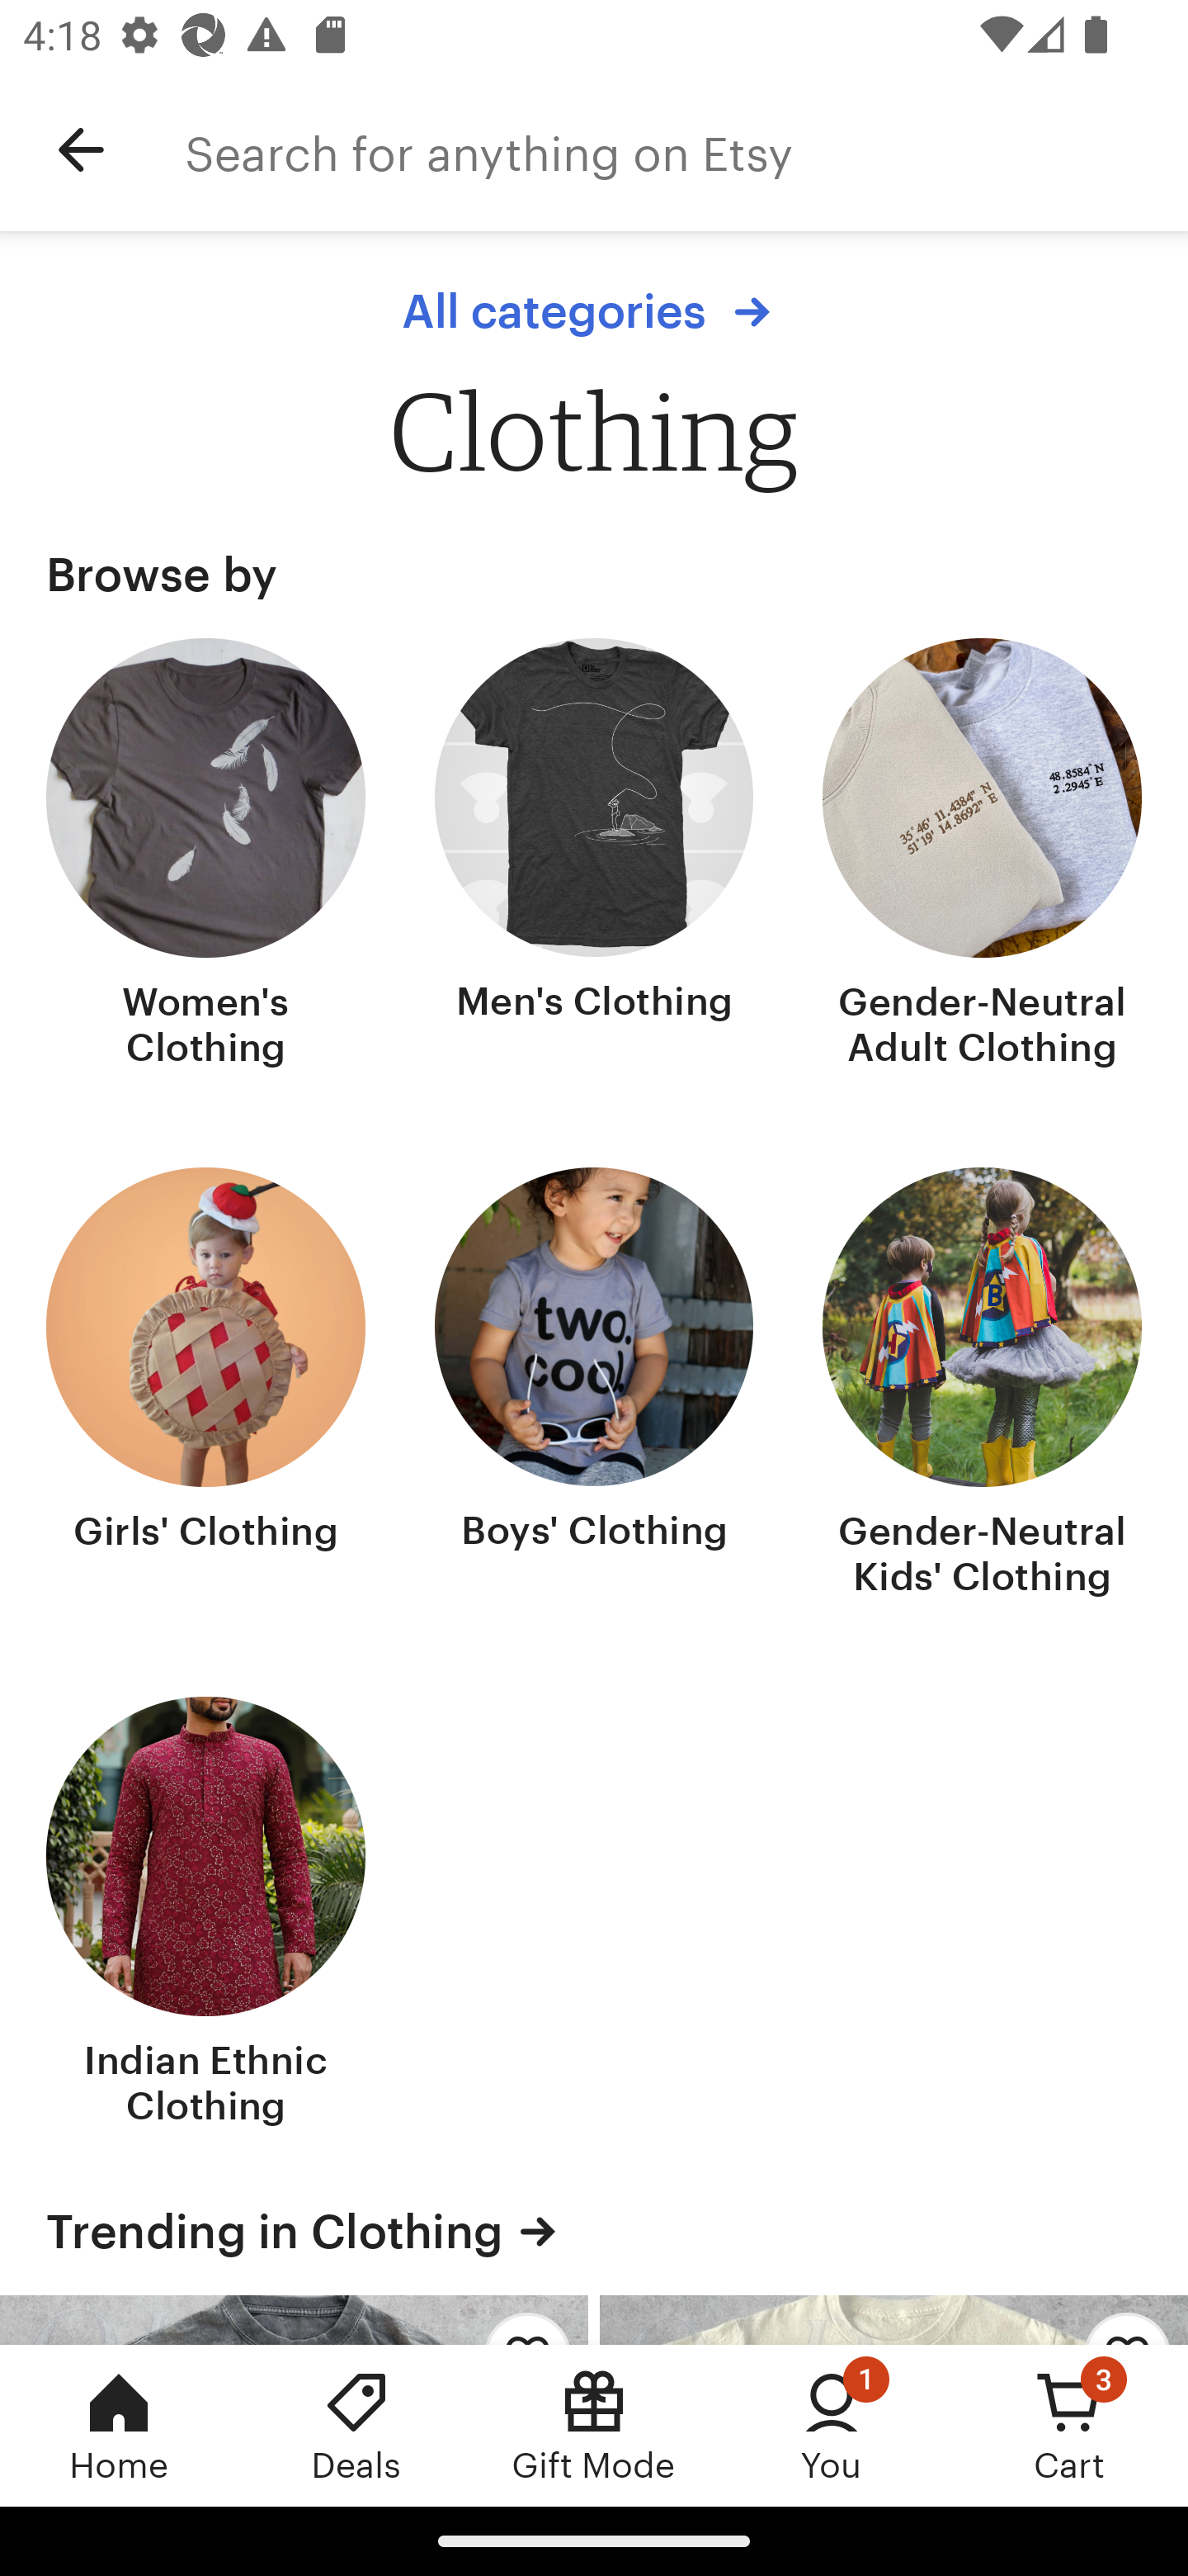  Describe the element at coordinates (1069, 2425) in the screenshot. I see `Cart, 3 new notifications Cart` at that location.